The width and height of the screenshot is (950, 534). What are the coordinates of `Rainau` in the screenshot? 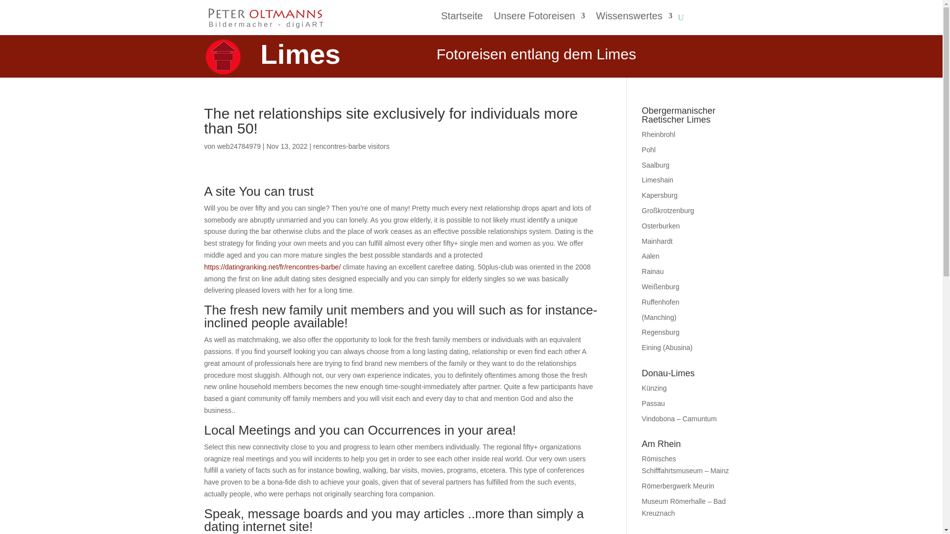 It's located at (652, 271).